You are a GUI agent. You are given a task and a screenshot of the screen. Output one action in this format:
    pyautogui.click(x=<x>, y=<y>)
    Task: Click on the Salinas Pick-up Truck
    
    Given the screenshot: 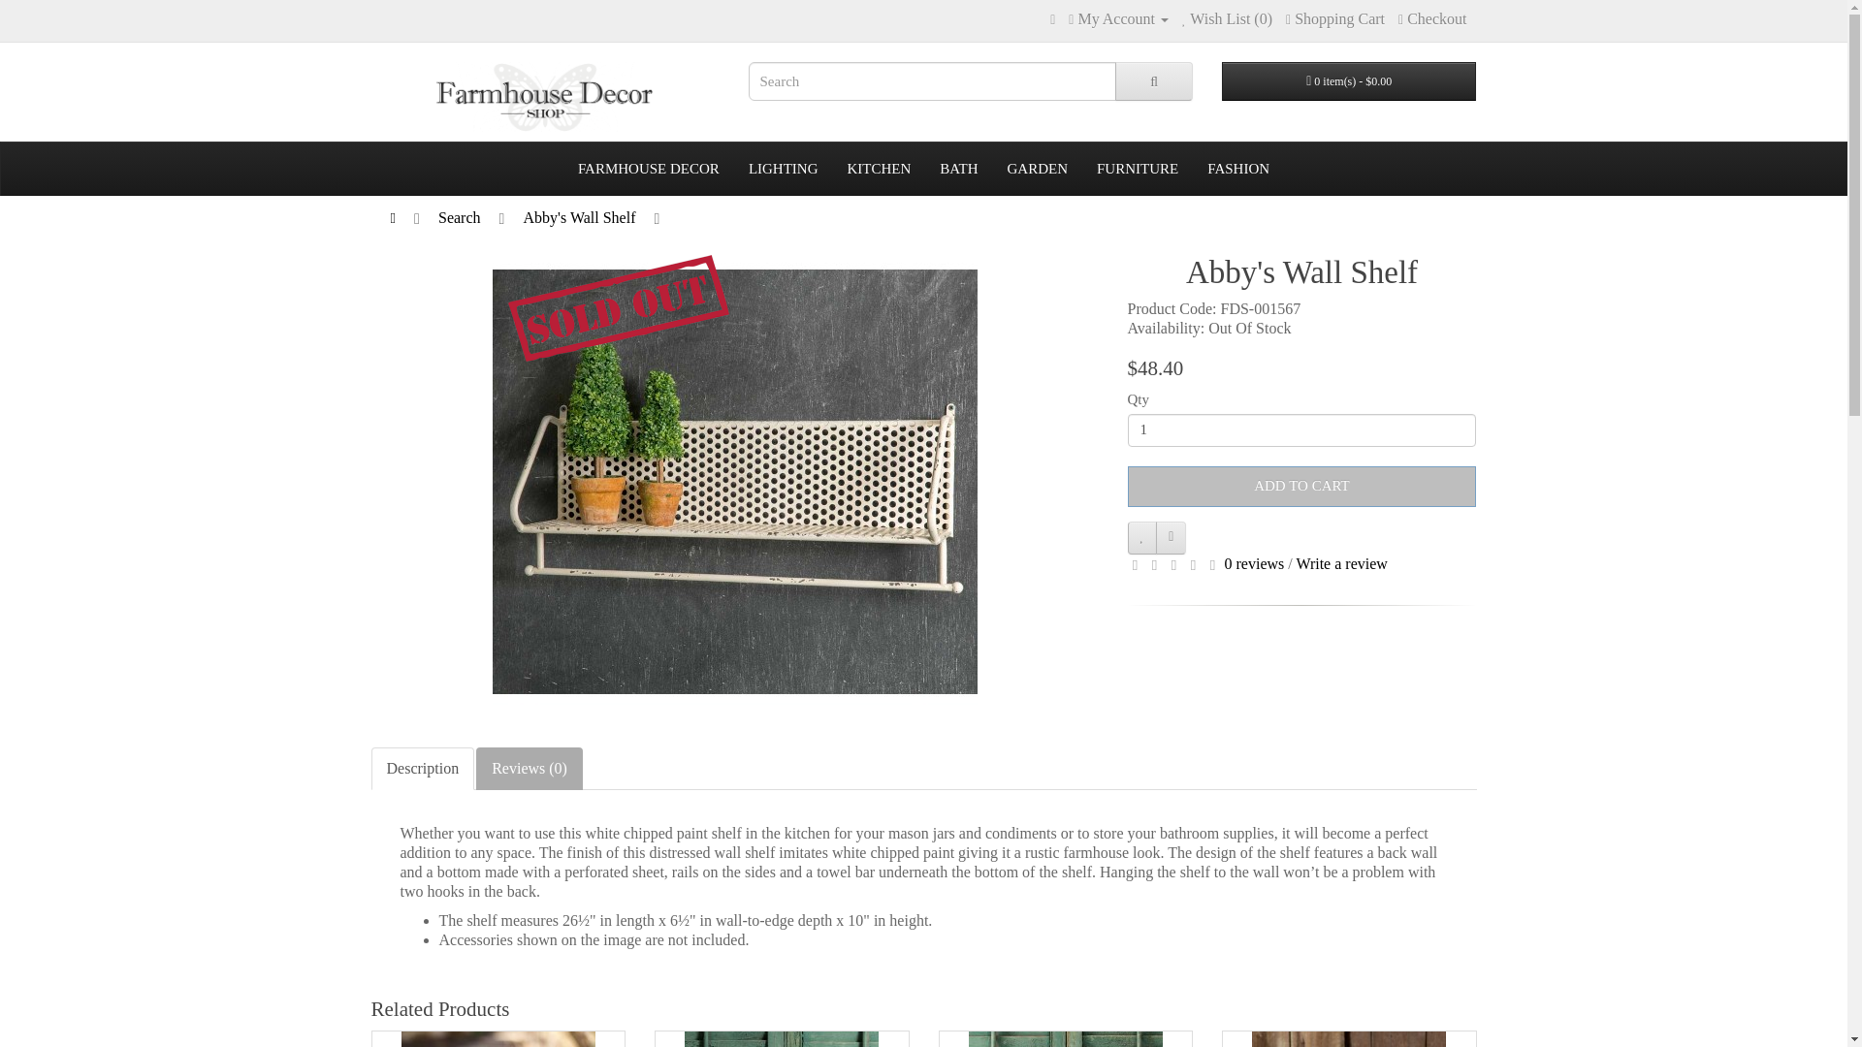 What is the action you would take?
    pyautogui.click(x=498, y=1039)
    